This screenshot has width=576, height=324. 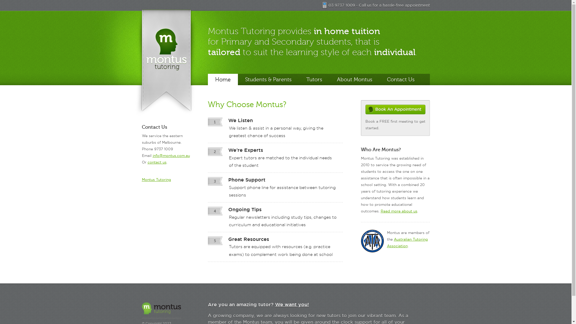 What do you see at coordinates (157, 162) in the screenshot?
I see `contact us` at bounding box center [157, 162].